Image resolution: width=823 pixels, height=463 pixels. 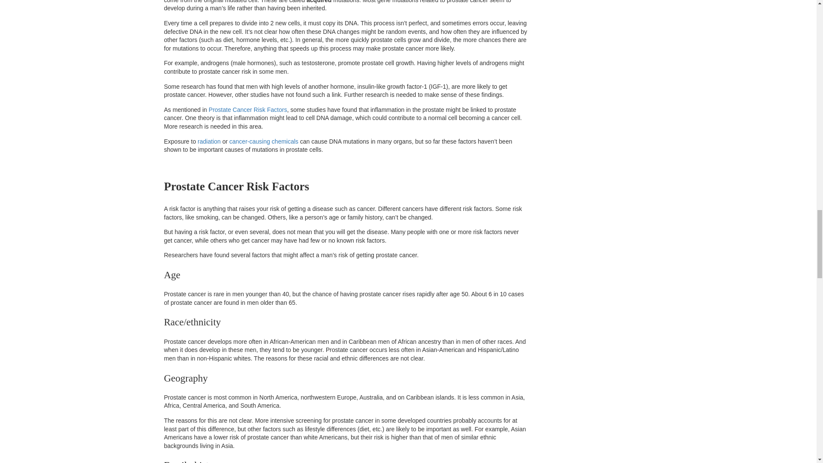 I want to click on Prostate Cancer Risk Factors, so click(x=248, y=110).